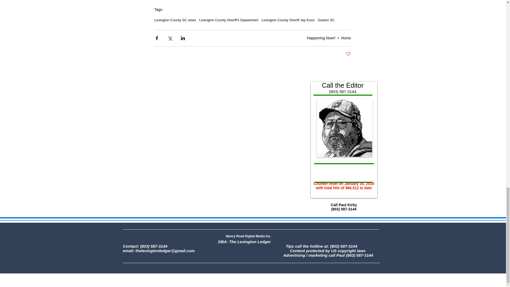 This screenshot has height=287, width=510. What do you see at coordinates (326, 20) in the screenshot?
I see `Gaston SC` at bounding box center [326, 20].